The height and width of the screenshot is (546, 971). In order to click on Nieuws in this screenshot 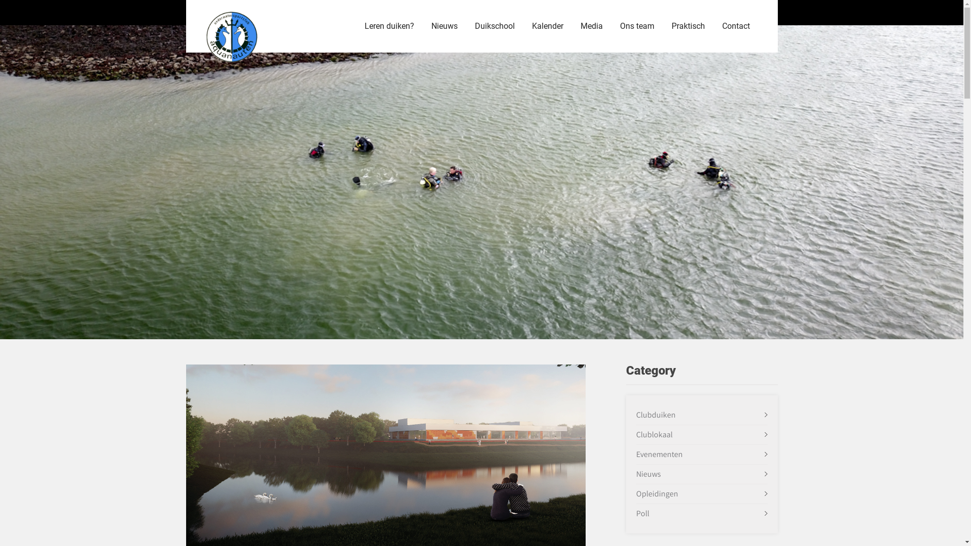, I will do `click(648, 474)`.